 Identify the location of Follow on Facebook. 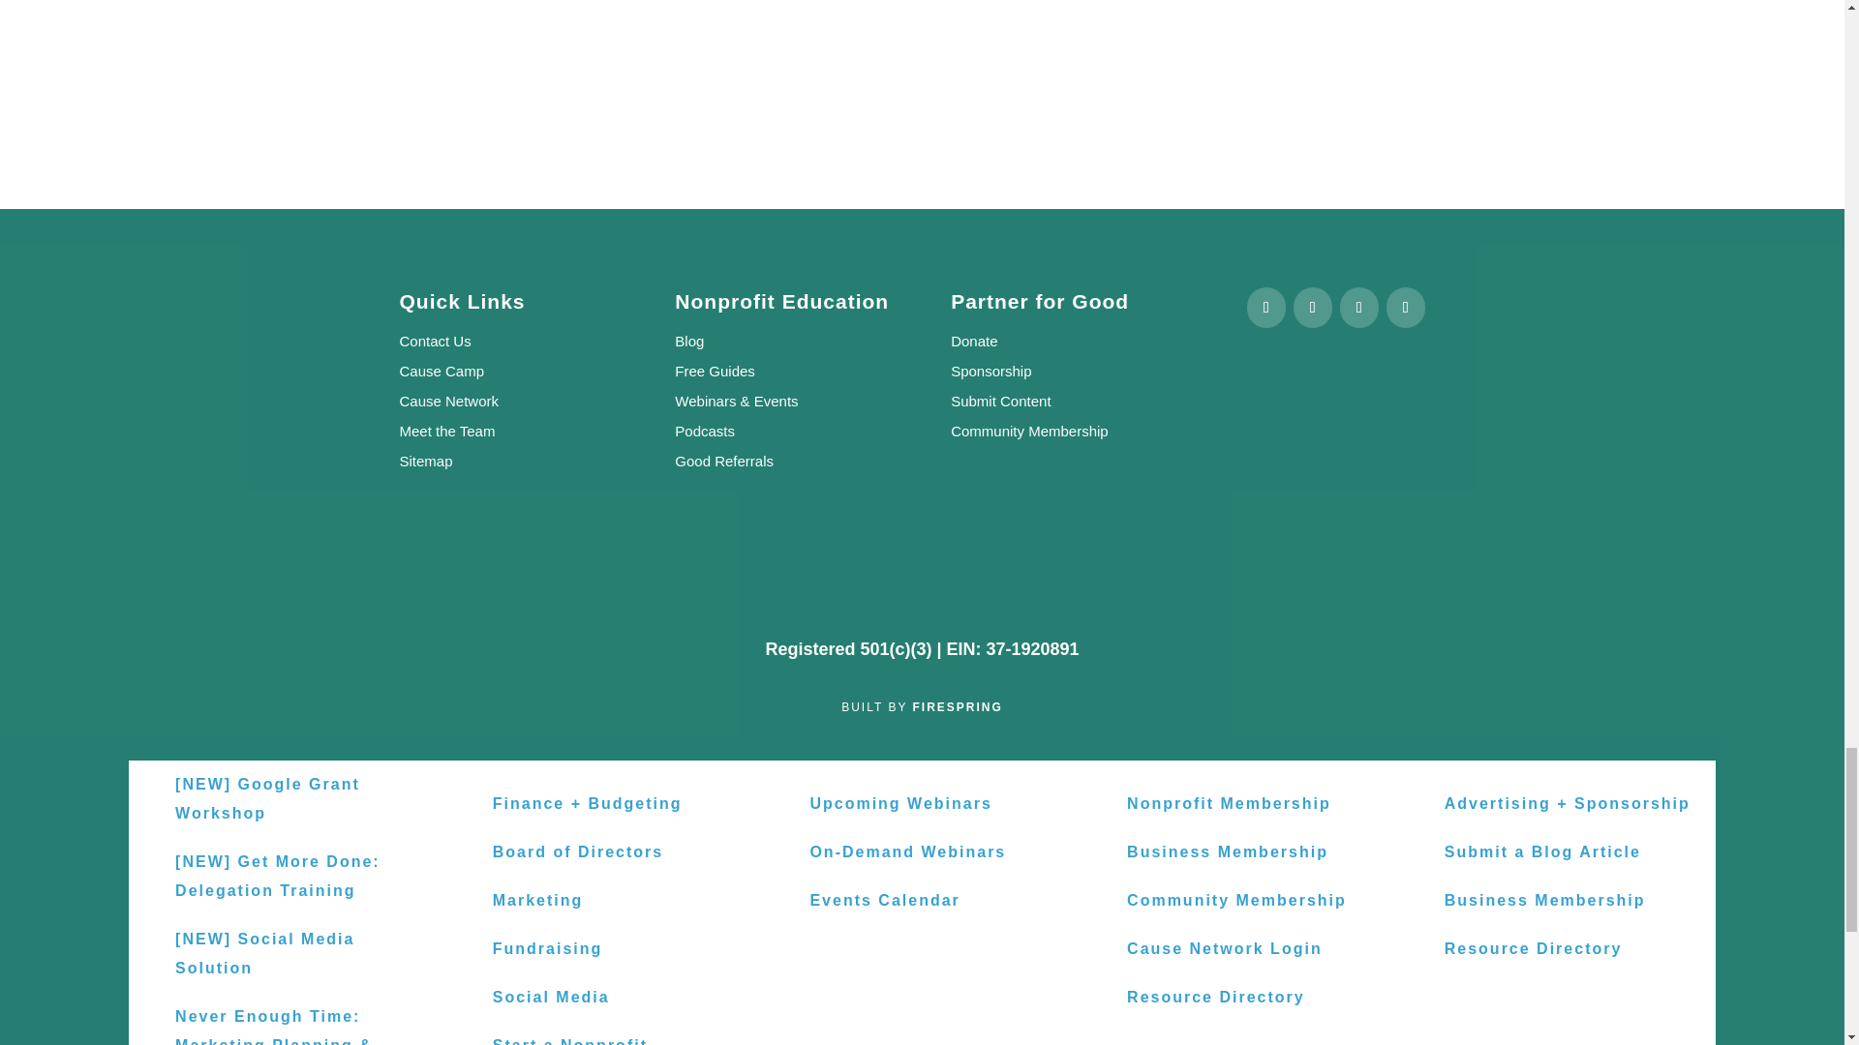
(1266, 308).